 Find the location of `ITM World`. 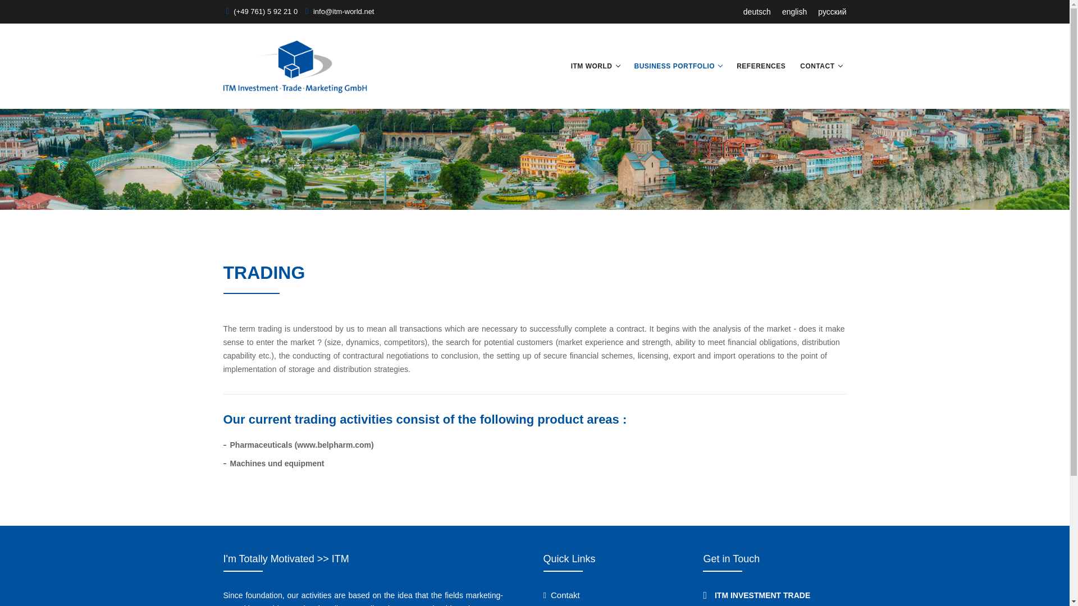

ITM World is located at coordinates (592, 66).